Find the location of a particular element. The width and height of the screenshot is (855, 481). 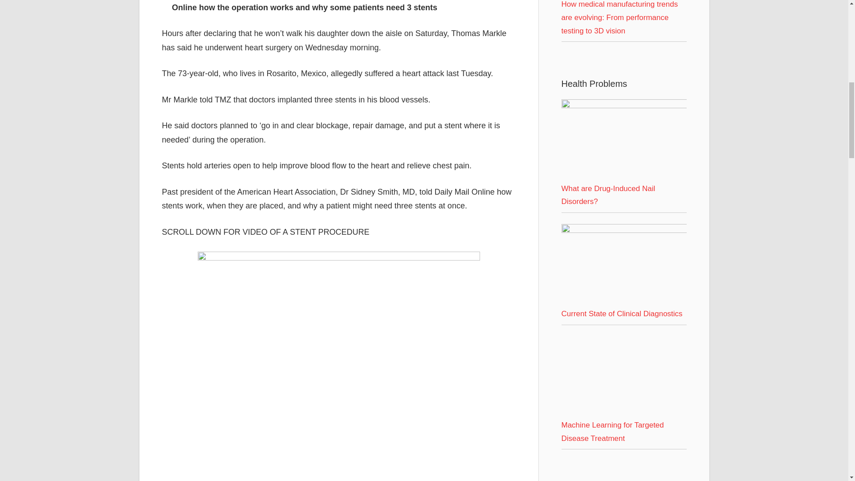

Current State of Clinical Diagnostics is located at coordinates (623, 230).